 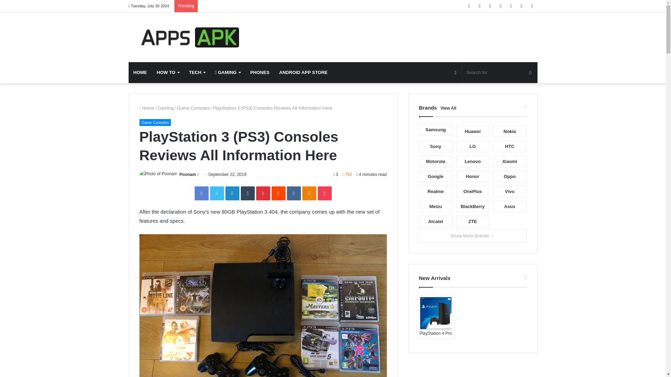 I want to click on Gaming, so click(x=166, y=108).